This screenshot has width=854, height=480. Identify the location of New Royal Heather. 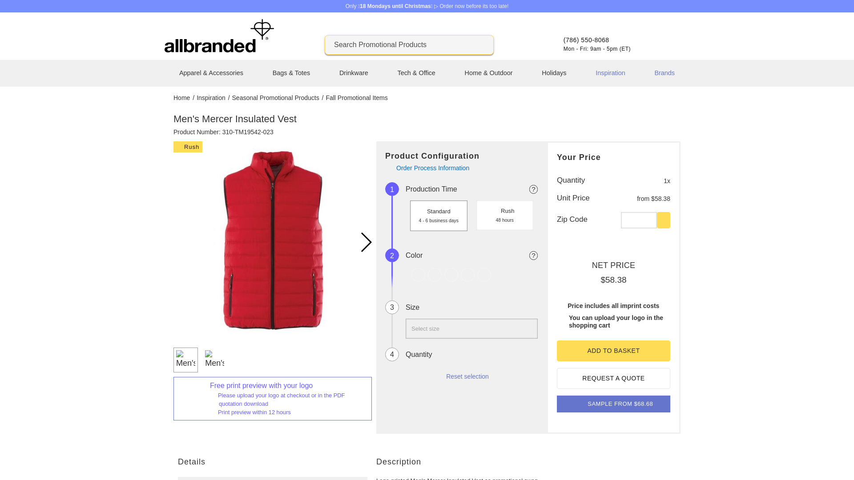
(451, 275).